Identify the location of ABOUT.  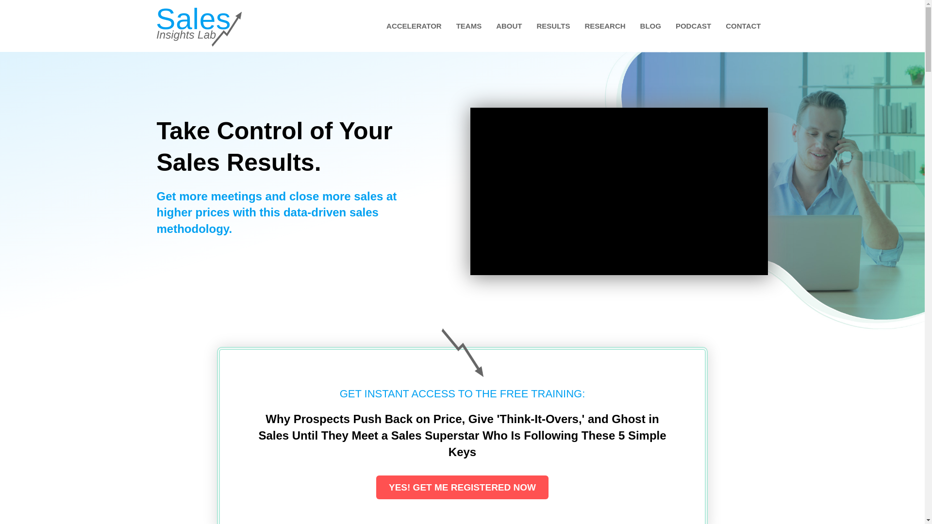
(509, 26).